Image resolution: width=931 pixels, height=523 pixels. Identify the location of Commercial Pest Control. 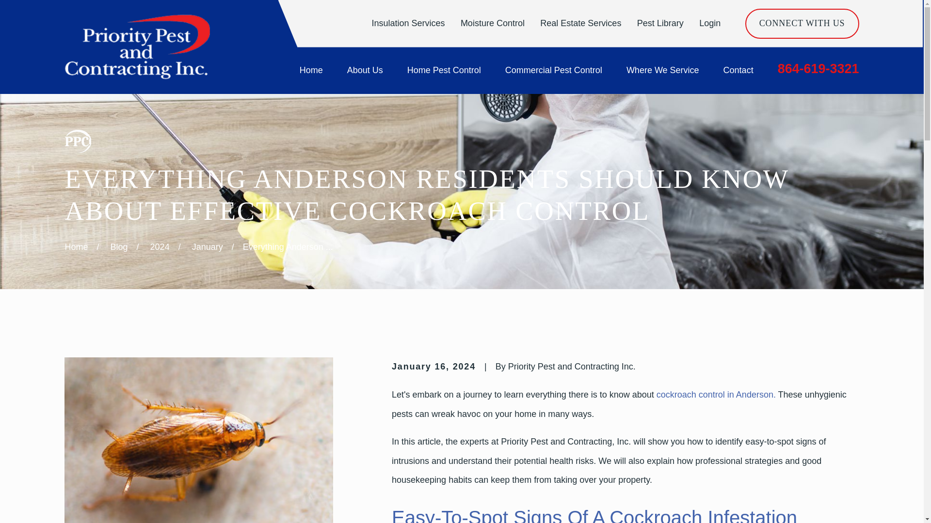
(554, 71).